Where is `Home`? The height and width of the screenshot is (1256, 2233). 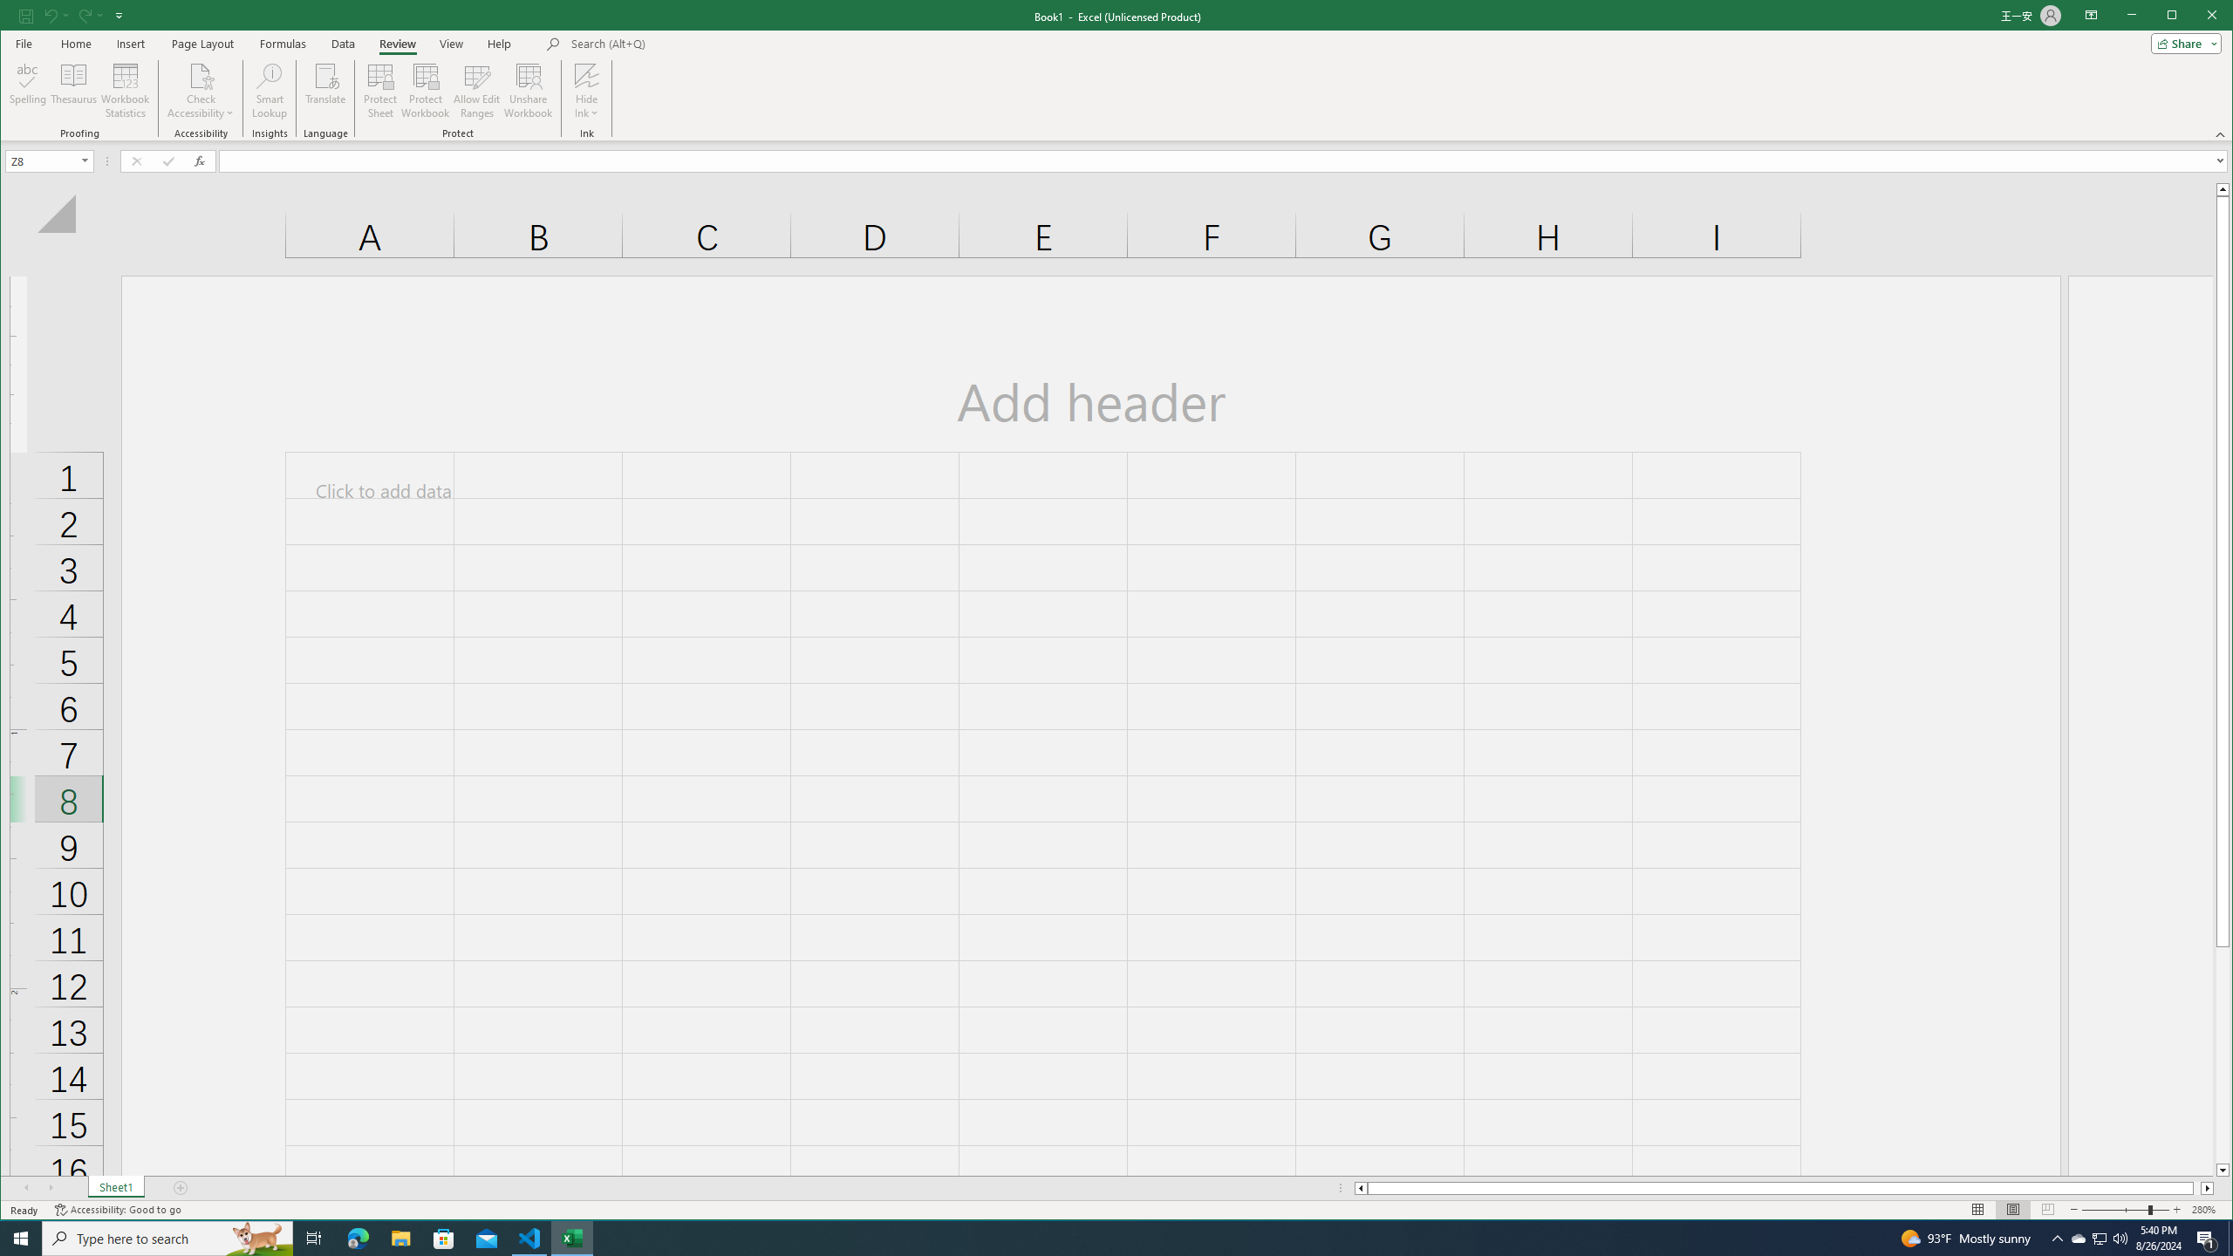
Home is located at coordinates (75, 44).